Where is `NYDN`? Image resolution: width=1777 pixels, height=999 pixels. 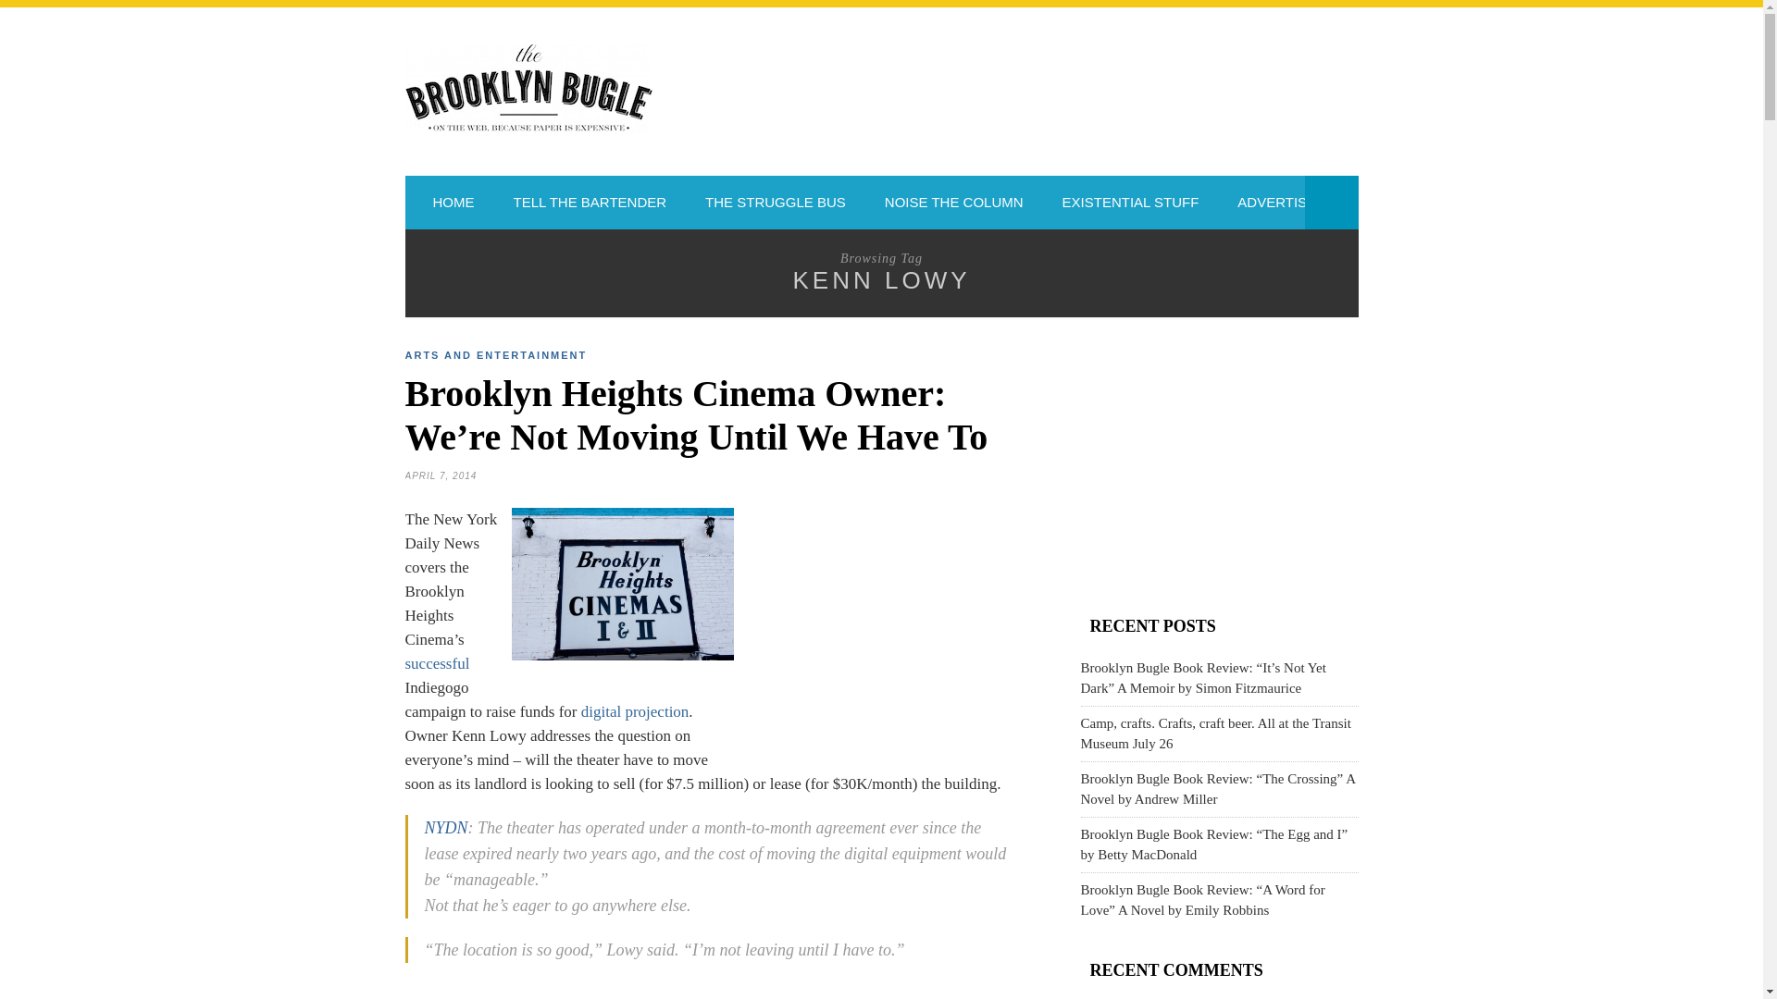 NYDN is located at coordinates (445, 827).